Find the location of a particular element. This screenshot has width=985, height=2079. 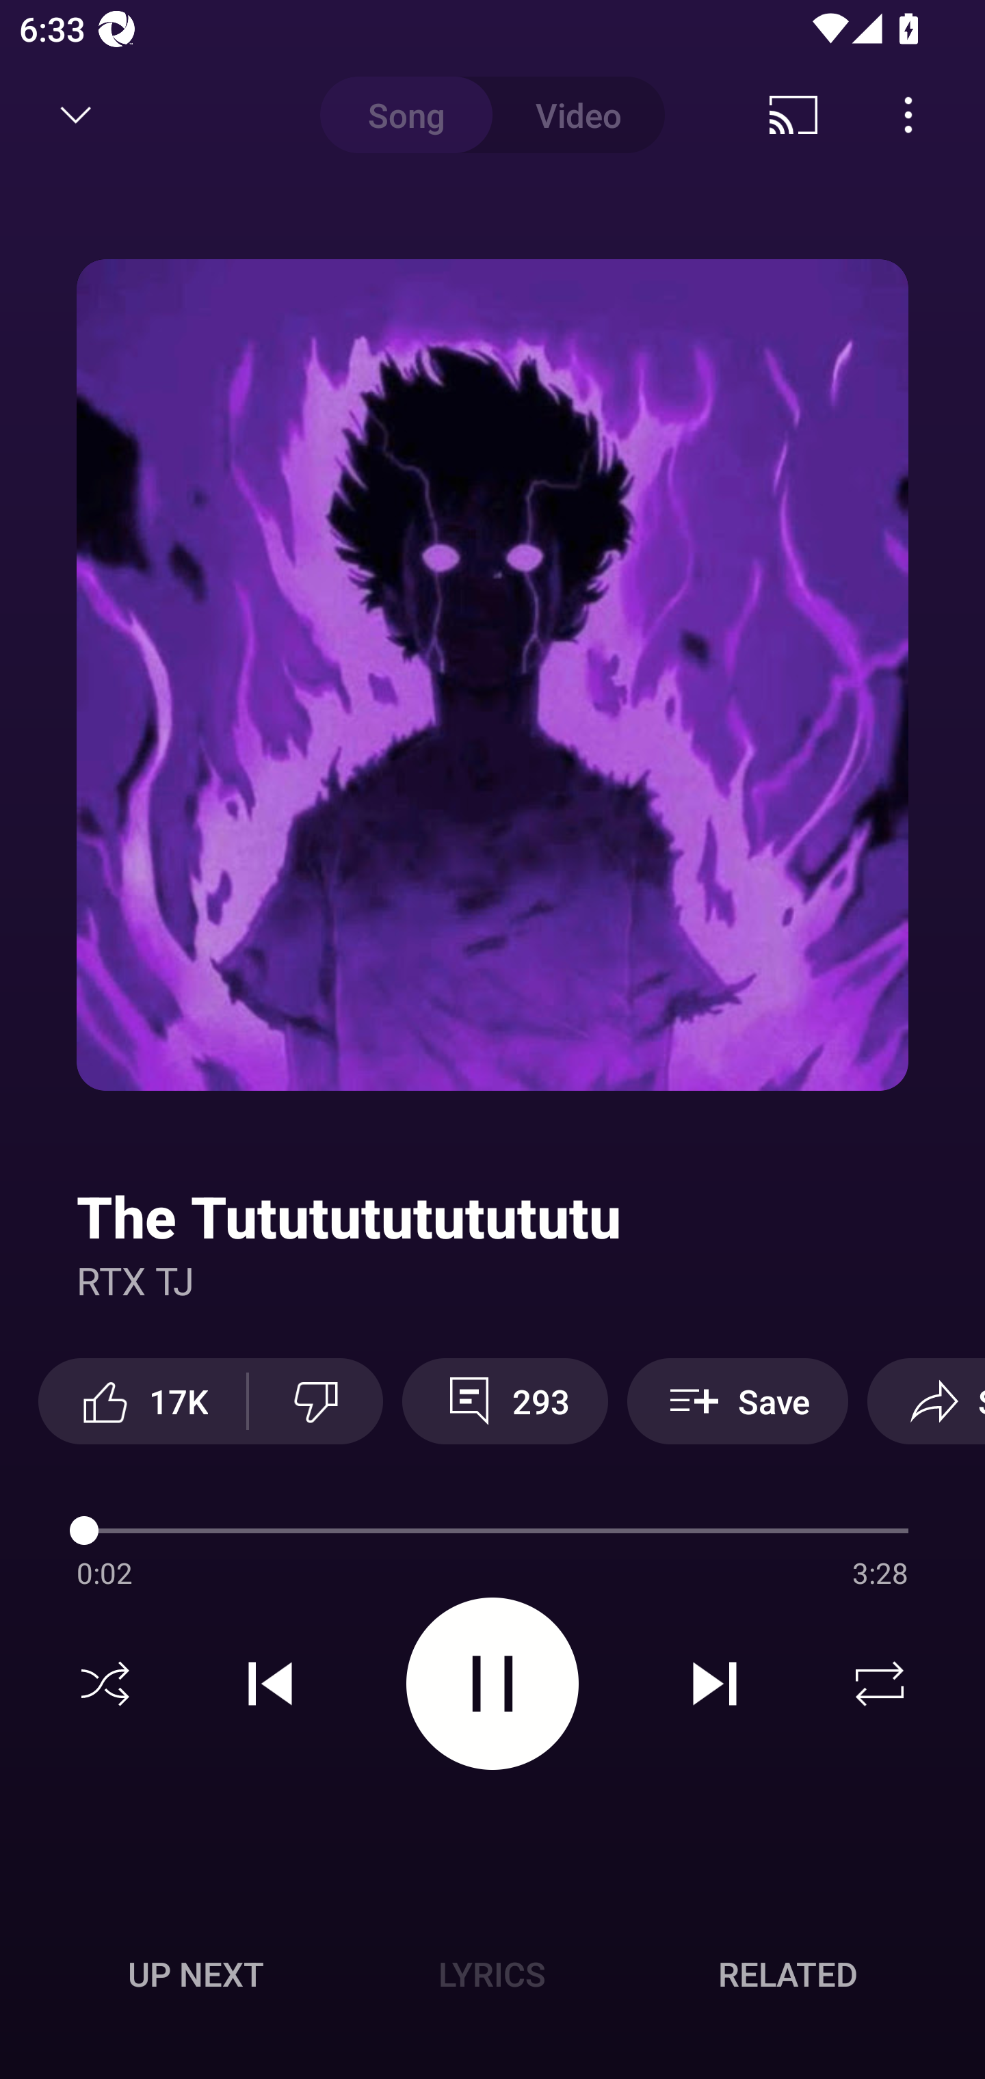

Menu is located at coordinates (908, 115).